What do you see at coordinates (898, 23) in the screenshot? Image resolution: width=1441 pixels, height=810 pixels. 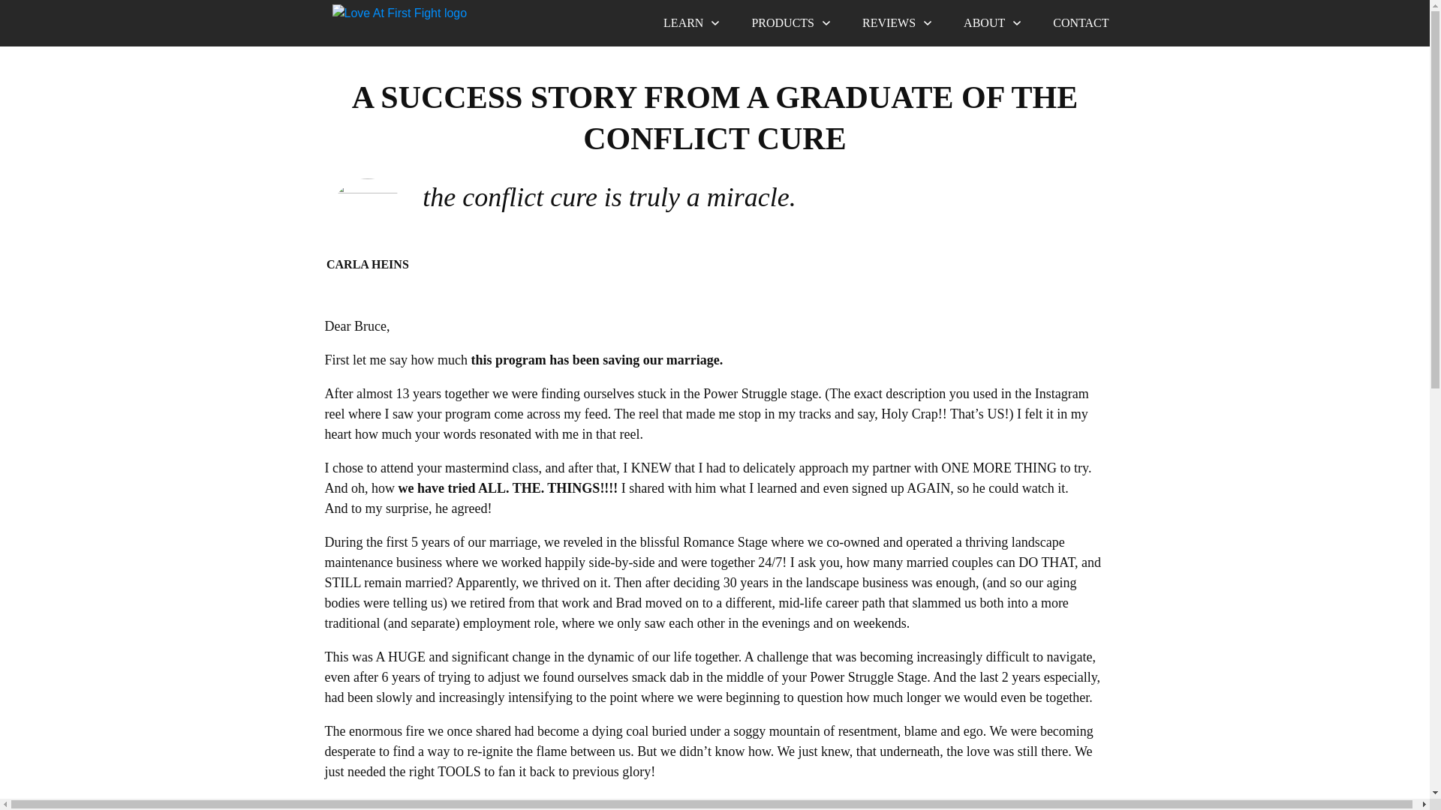 I see `REVIEWS` at bounding box center [898, 23].